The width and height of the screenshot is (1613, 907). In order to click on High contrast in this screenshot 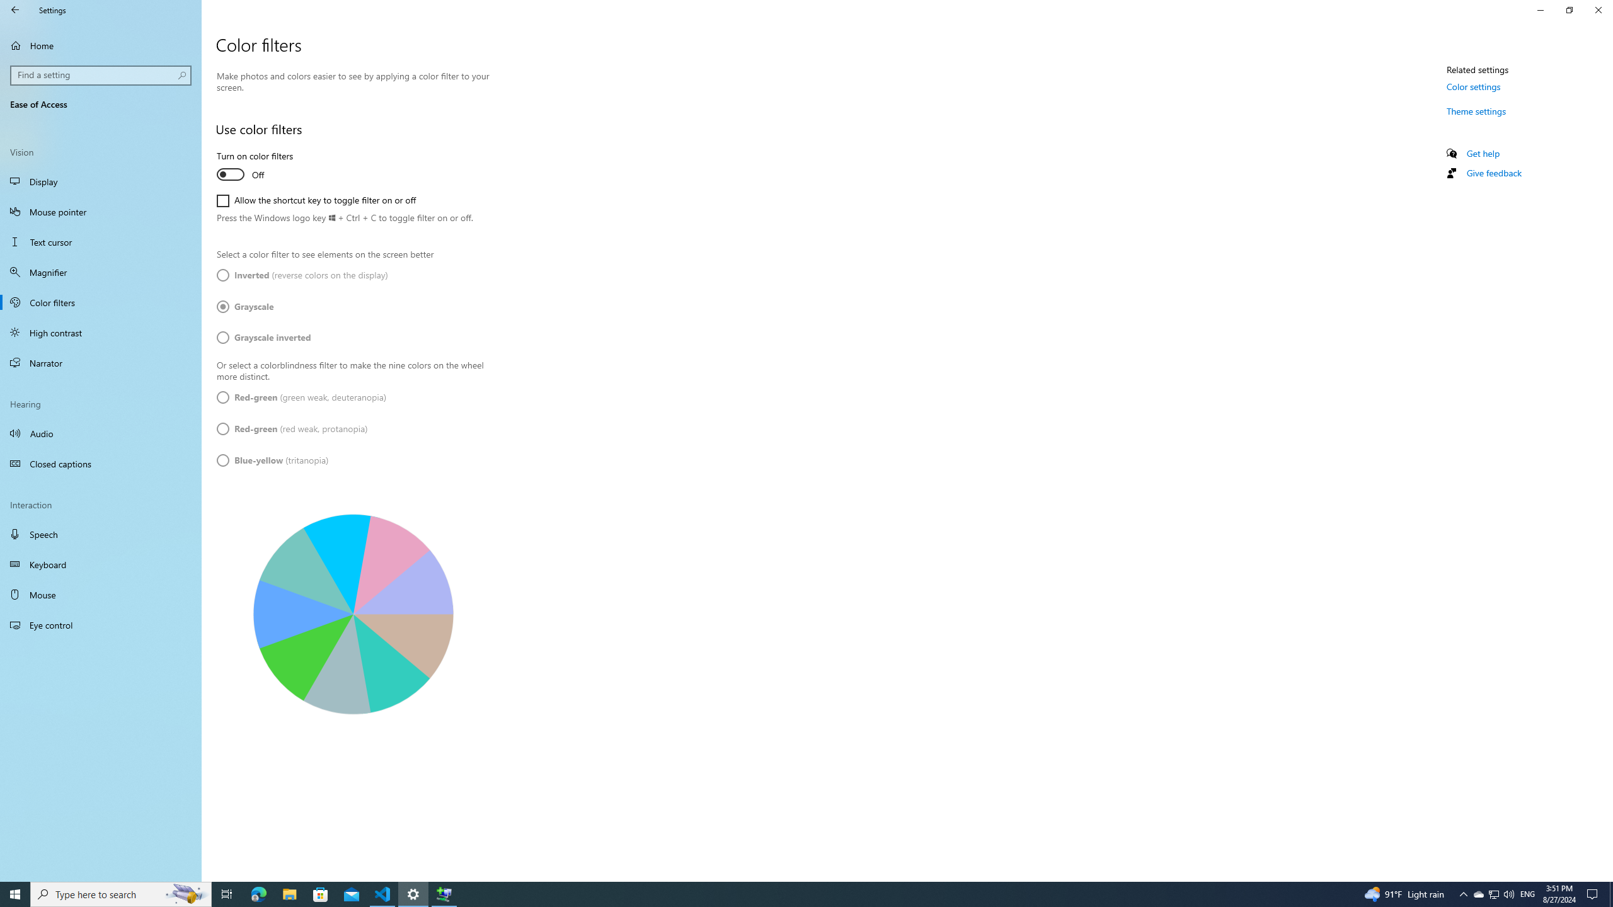, I will do `click(101, 332)`.